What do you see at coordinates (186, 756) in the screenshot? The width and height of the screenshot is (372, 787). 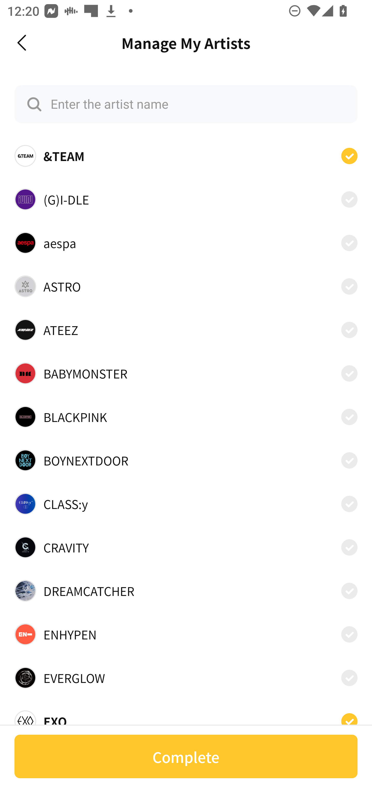 I see `Complete` at bounding box center [186, 756].